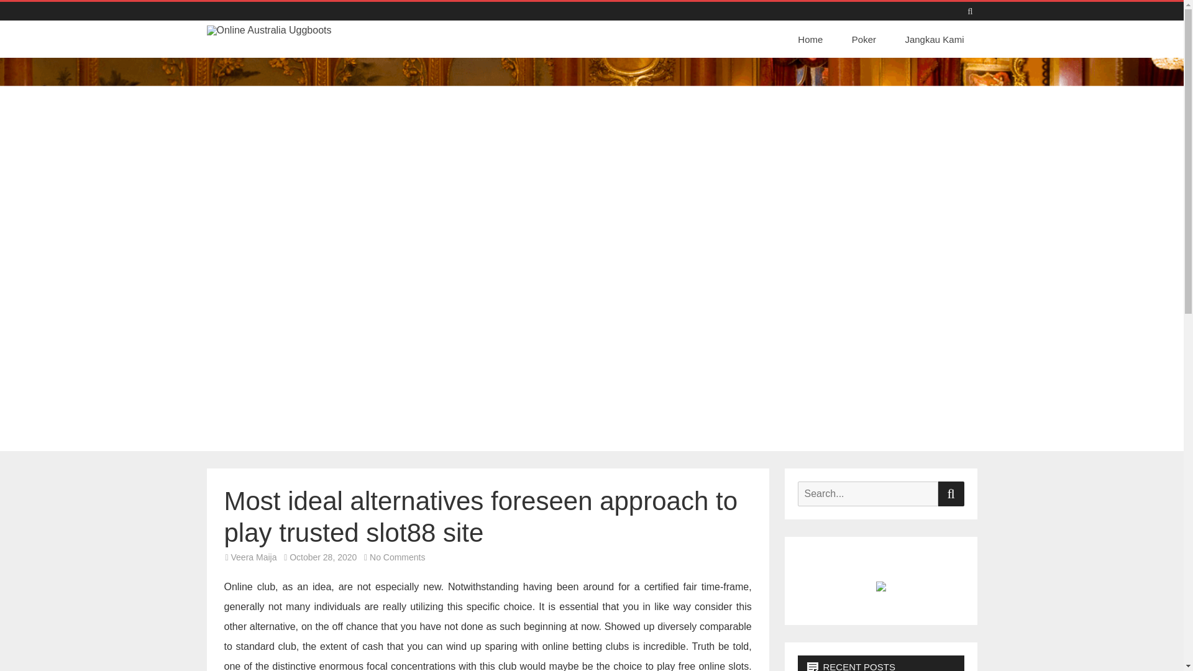 The height and width of the screenshot is (671, 1193). I want to click on Poker, so click(864, 40).